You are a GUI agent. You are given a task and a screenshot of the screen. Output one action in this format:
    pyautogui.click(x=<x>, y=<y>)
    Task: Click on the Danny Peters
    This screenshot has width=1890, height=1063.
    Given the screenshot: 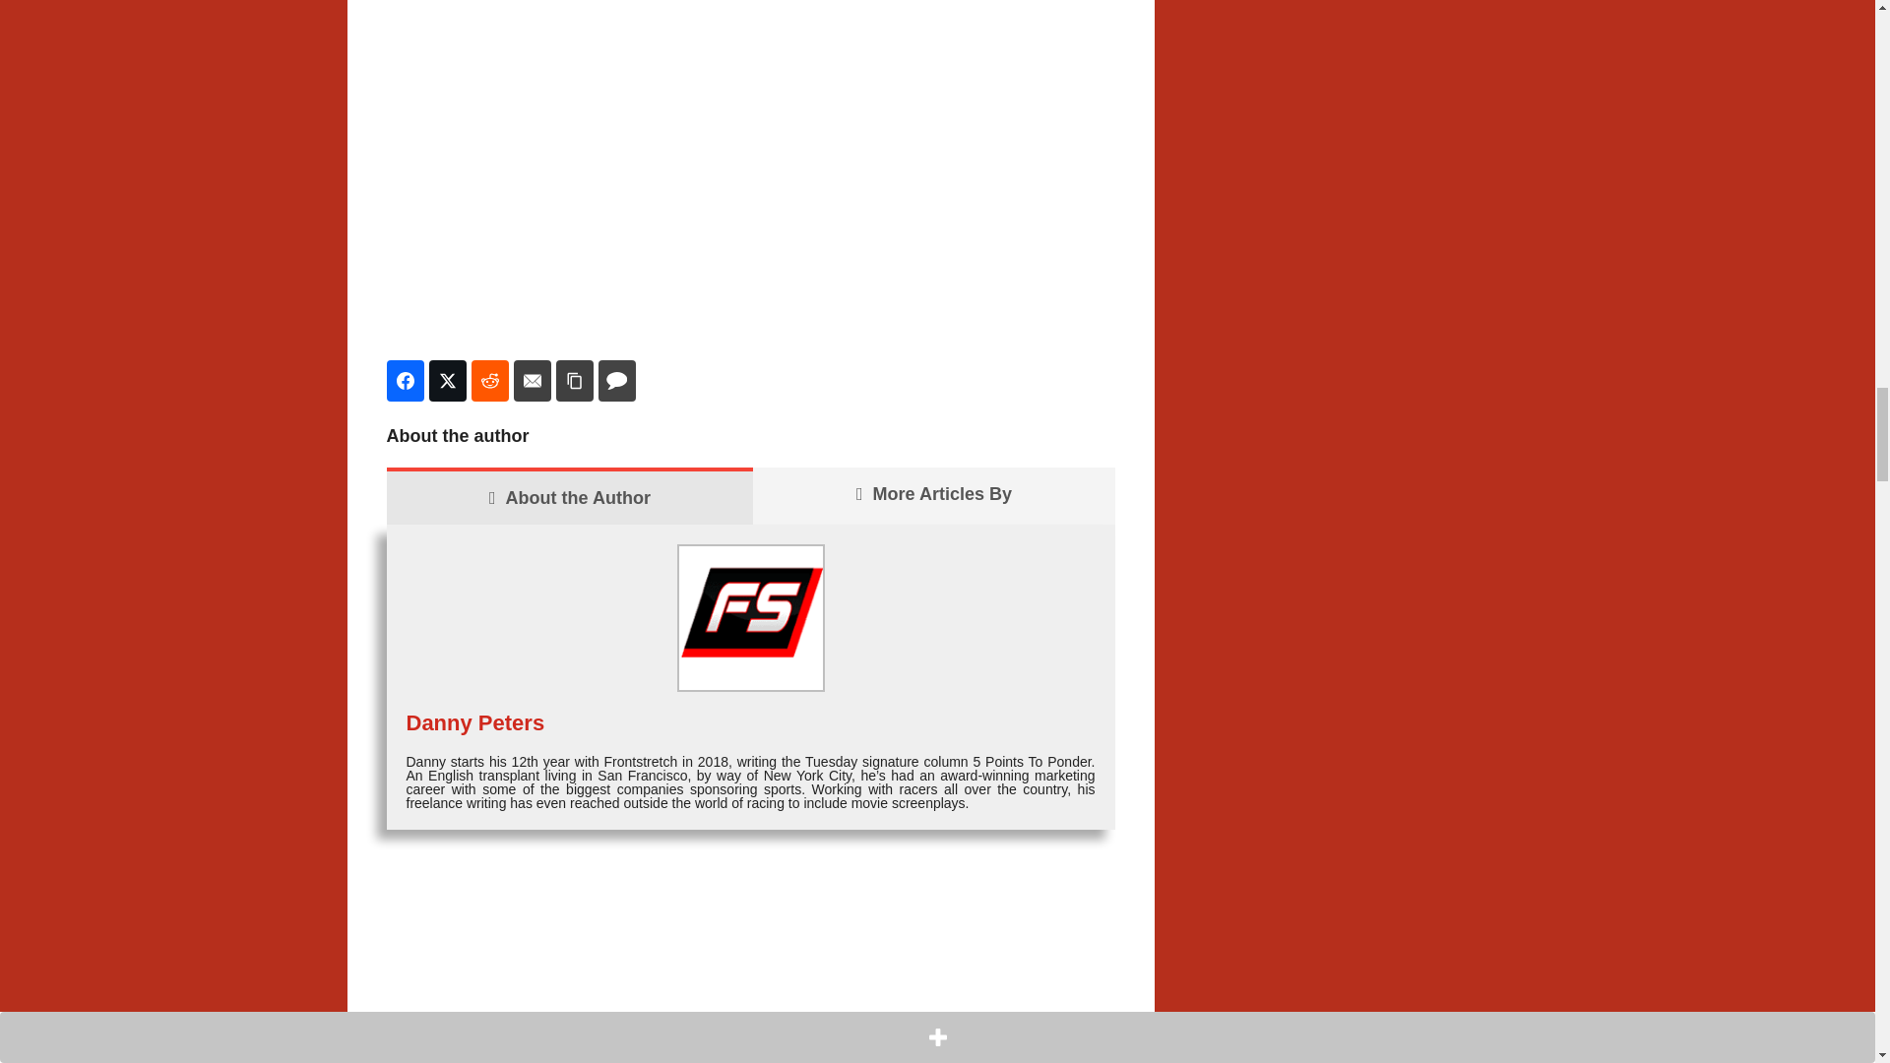 What is the action you would take?
    pyautogui.click(x=474, y=722)
    